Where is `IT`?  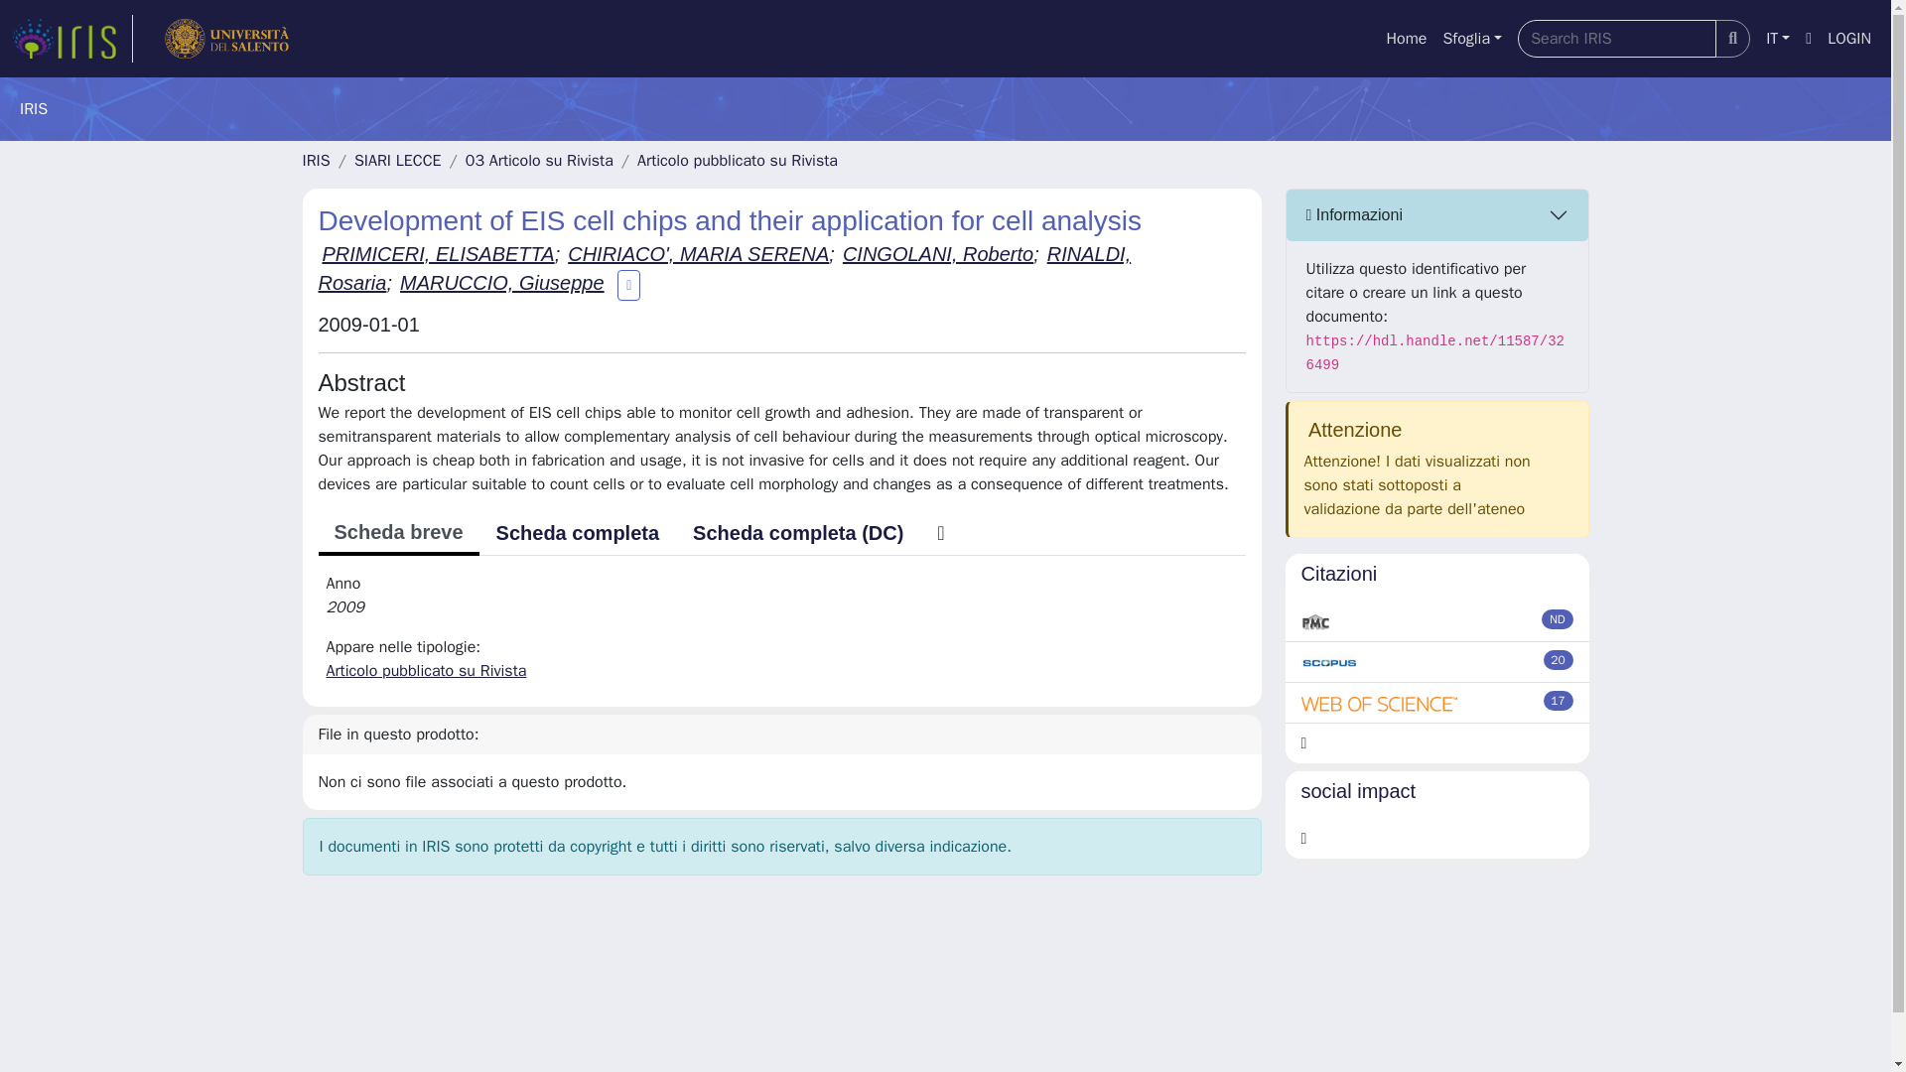 IT is located at coordinates (1777, 39).